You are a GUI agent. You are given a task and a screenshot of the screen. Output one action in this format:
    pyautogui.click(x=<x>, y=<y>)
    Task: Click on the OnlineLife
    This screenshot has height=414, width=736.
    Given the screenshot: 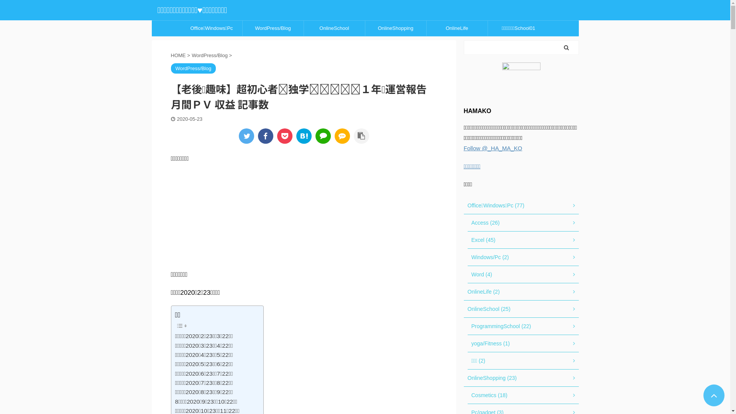 What is the action you would take?
    pyautogui.click(x=457, y=28)
    